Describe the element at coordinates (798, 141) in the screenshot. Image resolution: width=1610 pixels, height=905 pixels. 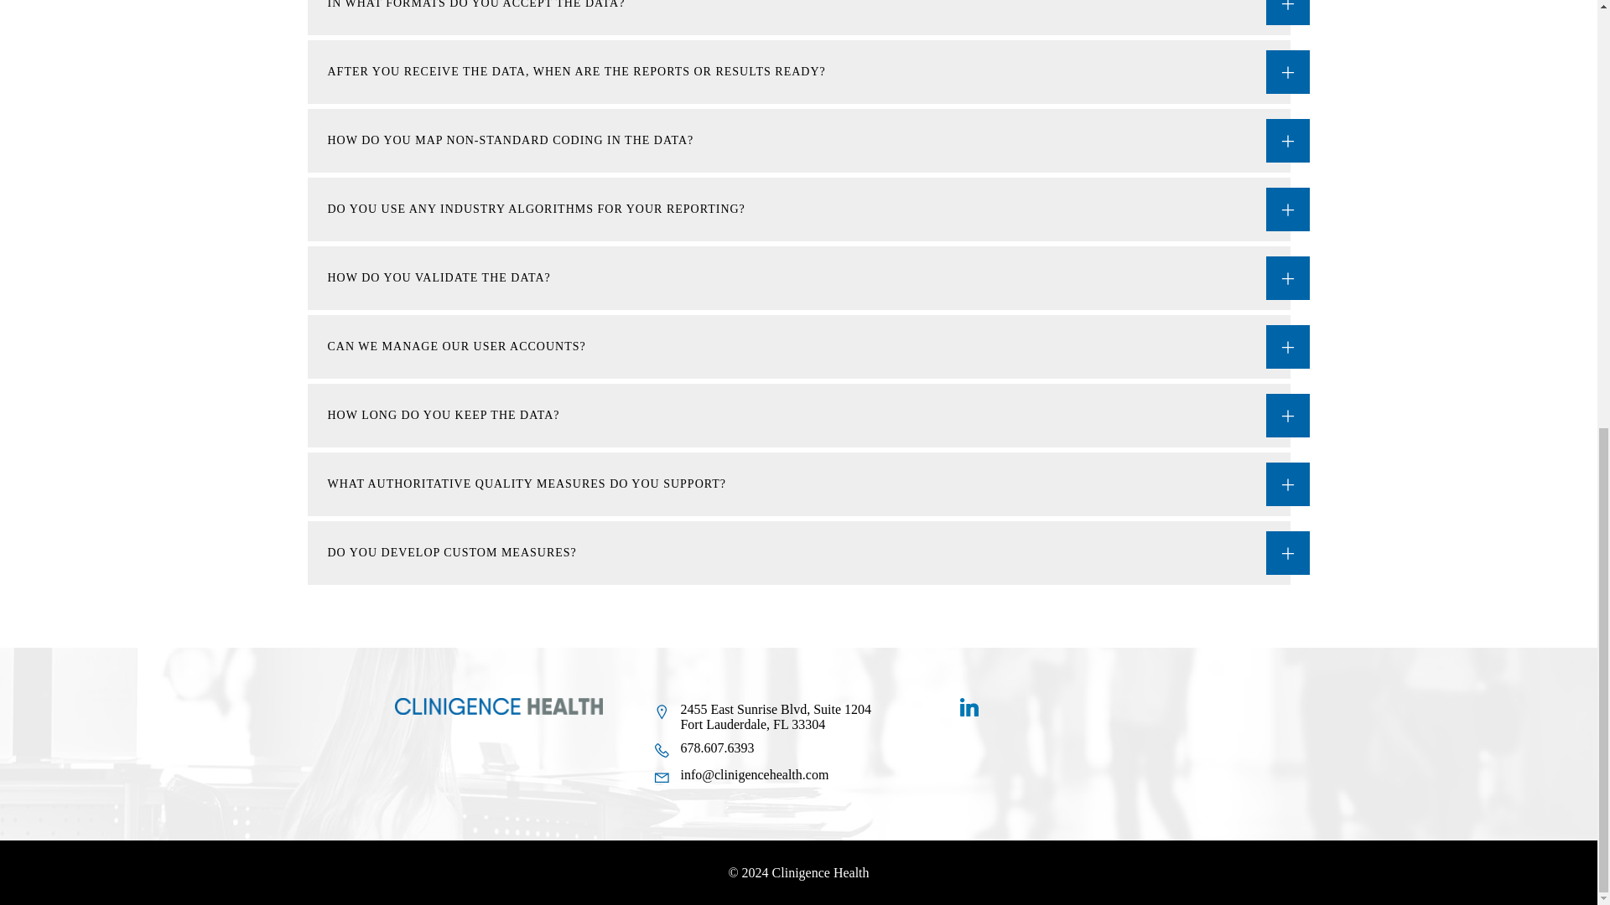
I see `HOW DO YOU MAP NON-STANDARD CODING IN THE DATA?` at that location.